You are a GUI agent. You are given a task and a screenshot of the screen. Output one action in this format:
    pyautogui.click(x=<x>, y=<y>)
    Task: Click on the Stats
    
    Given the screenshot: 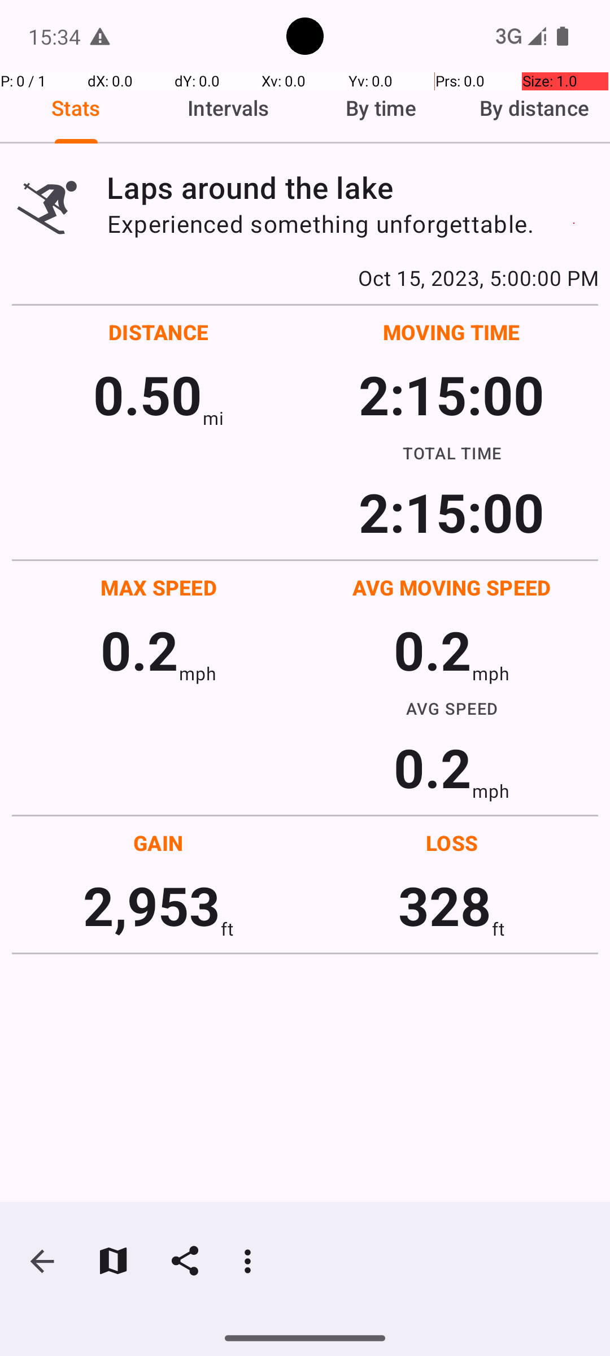 What is the action you would take?
    pyautogui.click(x=76, y=108)
    